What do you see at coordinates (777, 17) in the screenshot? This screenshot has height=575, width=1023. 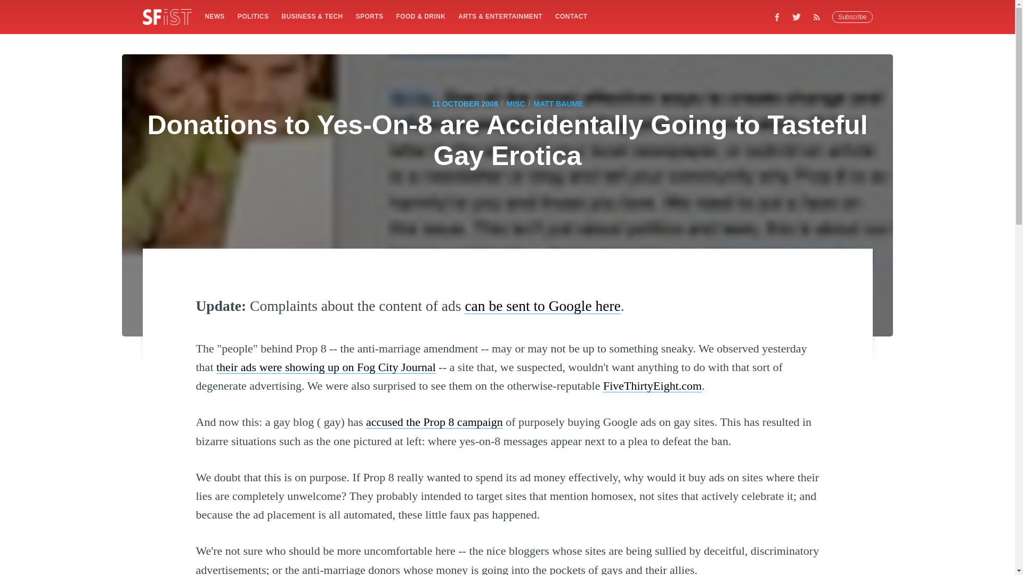 I see `Facebook` at bounding box center [777, 17].